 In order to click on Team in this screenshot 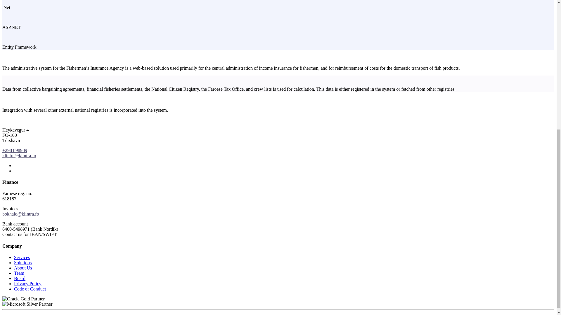, I will do `click(19, 273)`.